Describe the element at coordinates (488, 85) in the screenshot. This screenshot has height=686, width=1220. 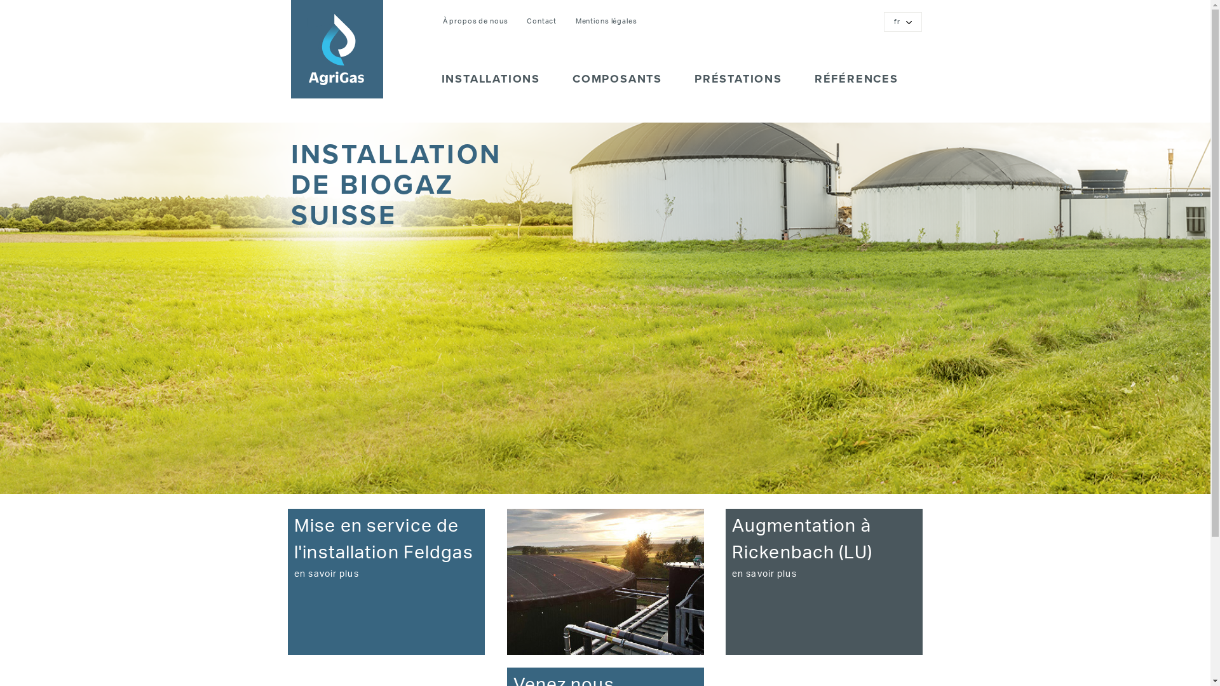
I see `INSTALLATIONS` at that location.